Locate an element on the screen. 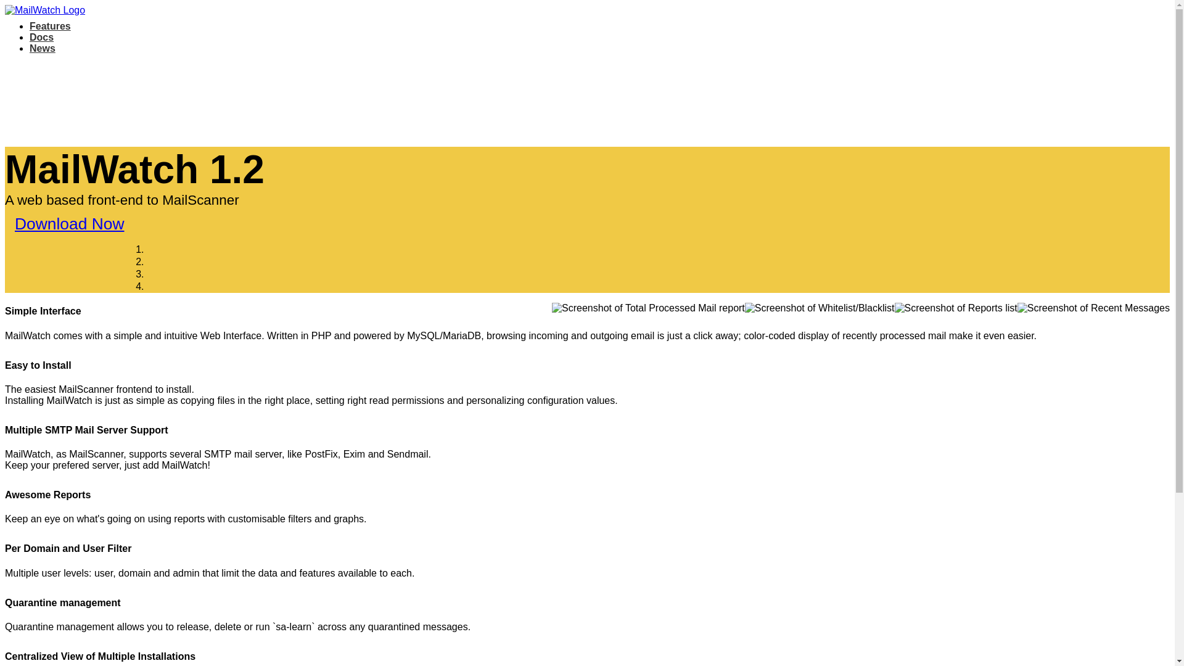  Features is located at coordinates (51, 26).